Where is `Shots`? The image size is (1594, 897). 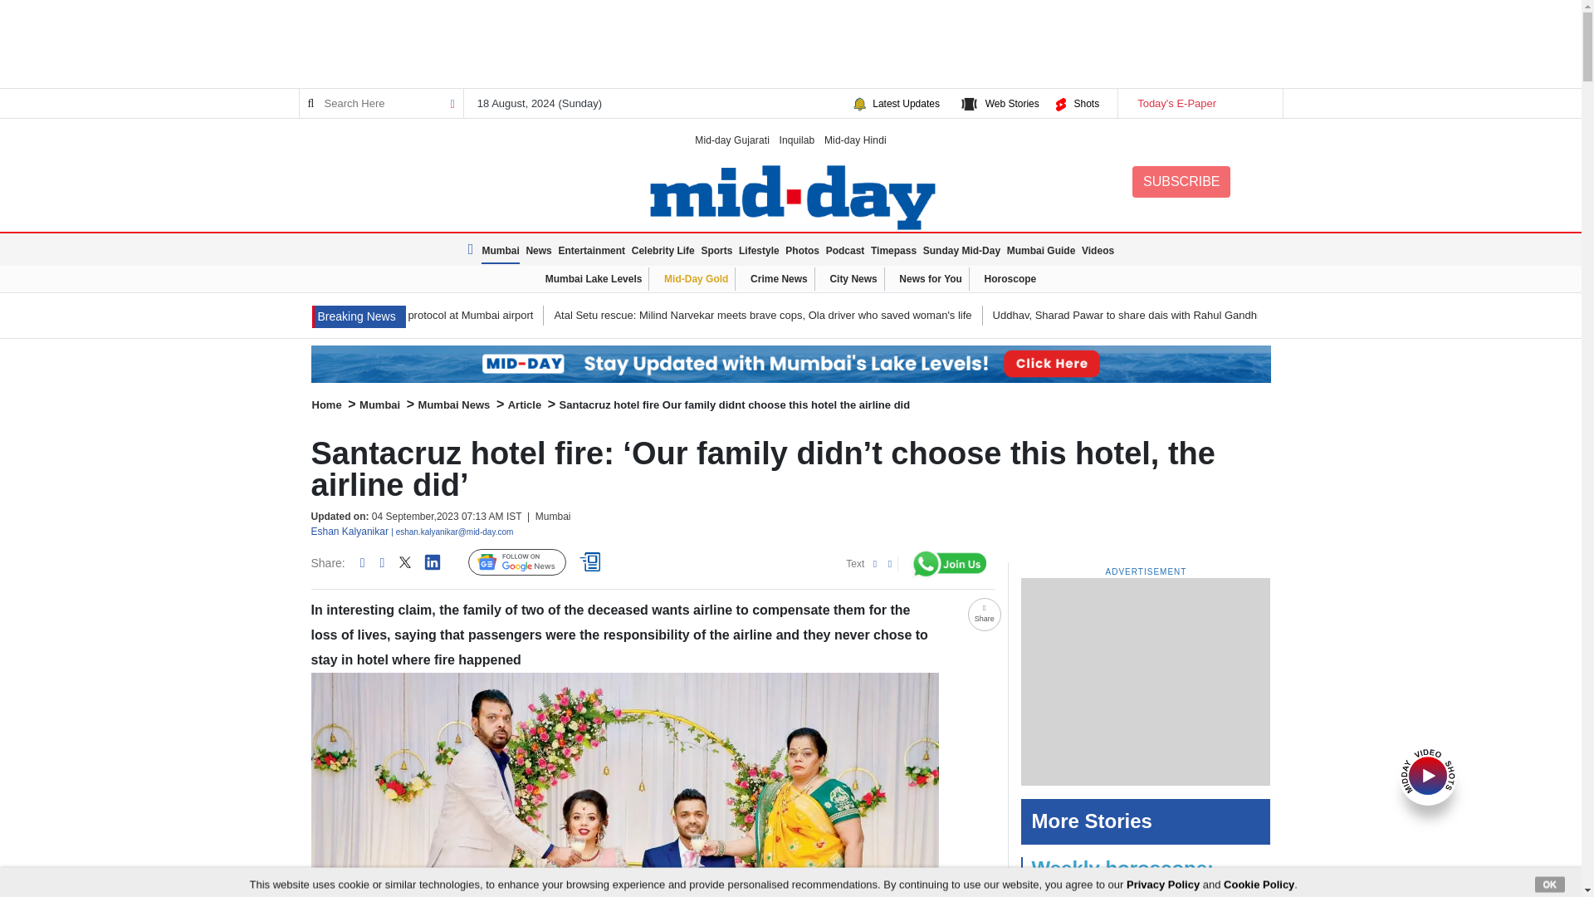 Shots is located at coordinates (1086, 103).